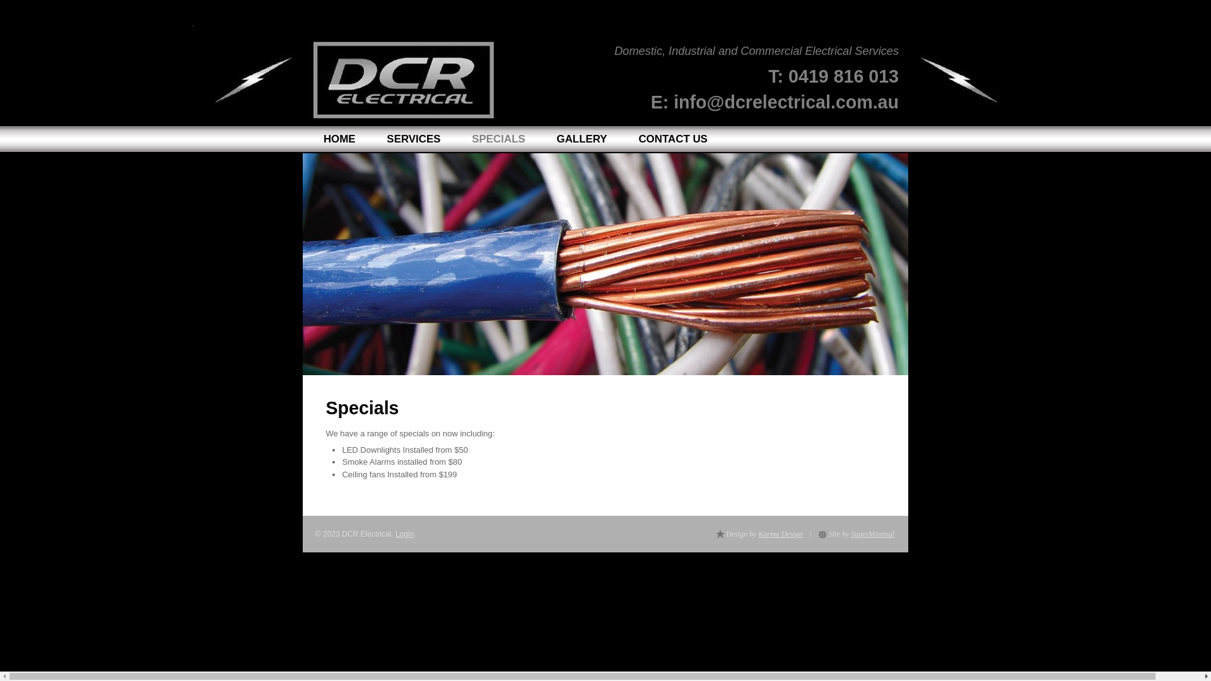  Describe the element at coordinates (498, 139) in the screenshot. I see `SPECIALS` at that location.